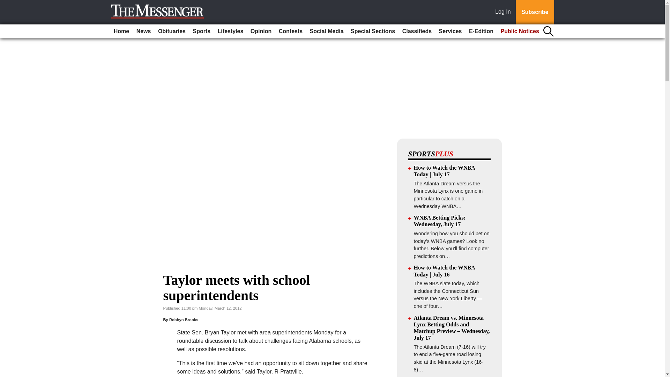  Describe the element at coordinates (504, 12) in the screenshot. I see `Log In` at that location.